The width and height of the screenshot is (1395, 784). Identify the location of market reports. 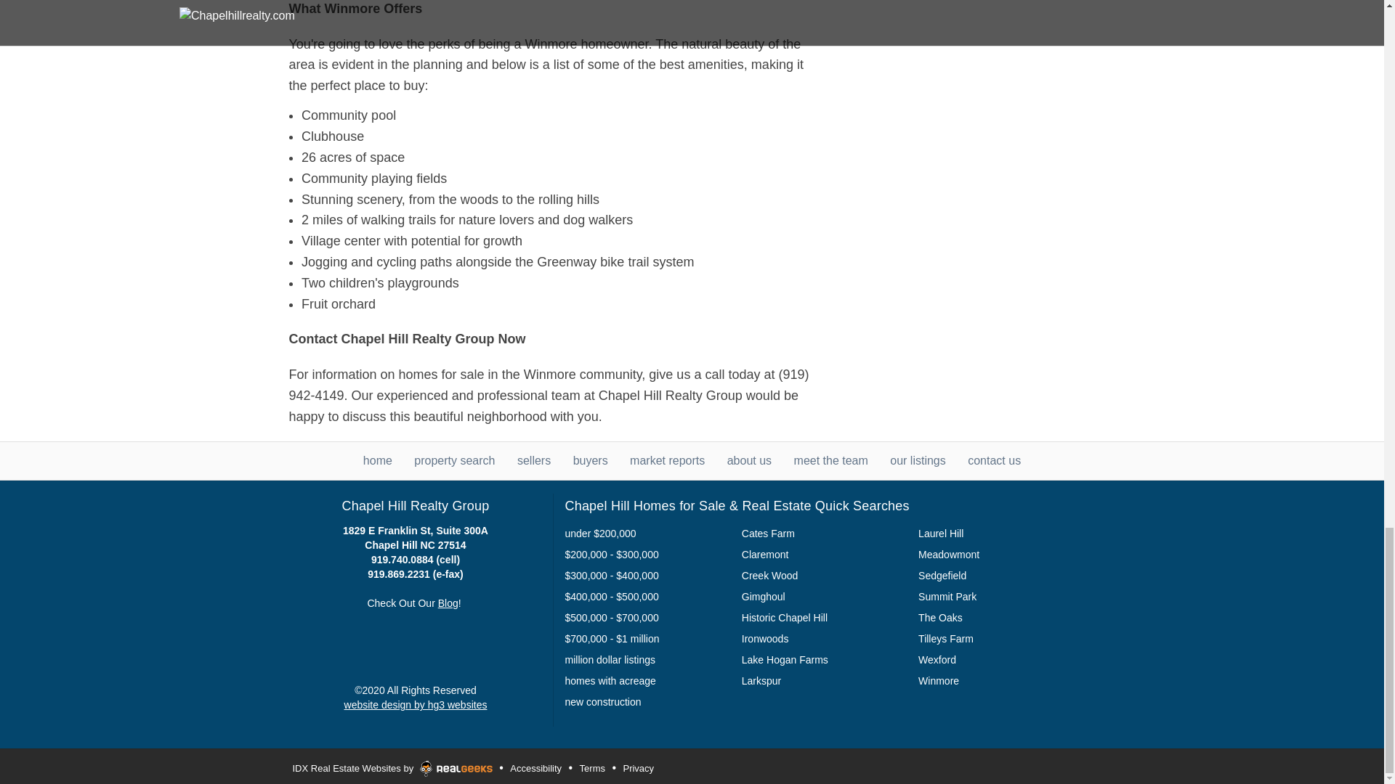
(667, 460).